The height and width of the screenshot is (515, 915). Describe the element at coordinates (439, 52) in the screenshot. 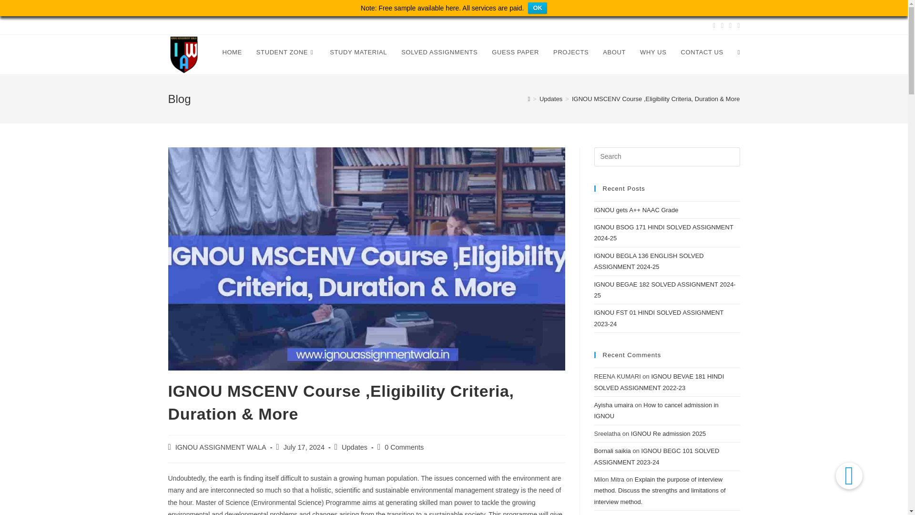

I see `SOLVED ASSIGNMENTS` at that location.